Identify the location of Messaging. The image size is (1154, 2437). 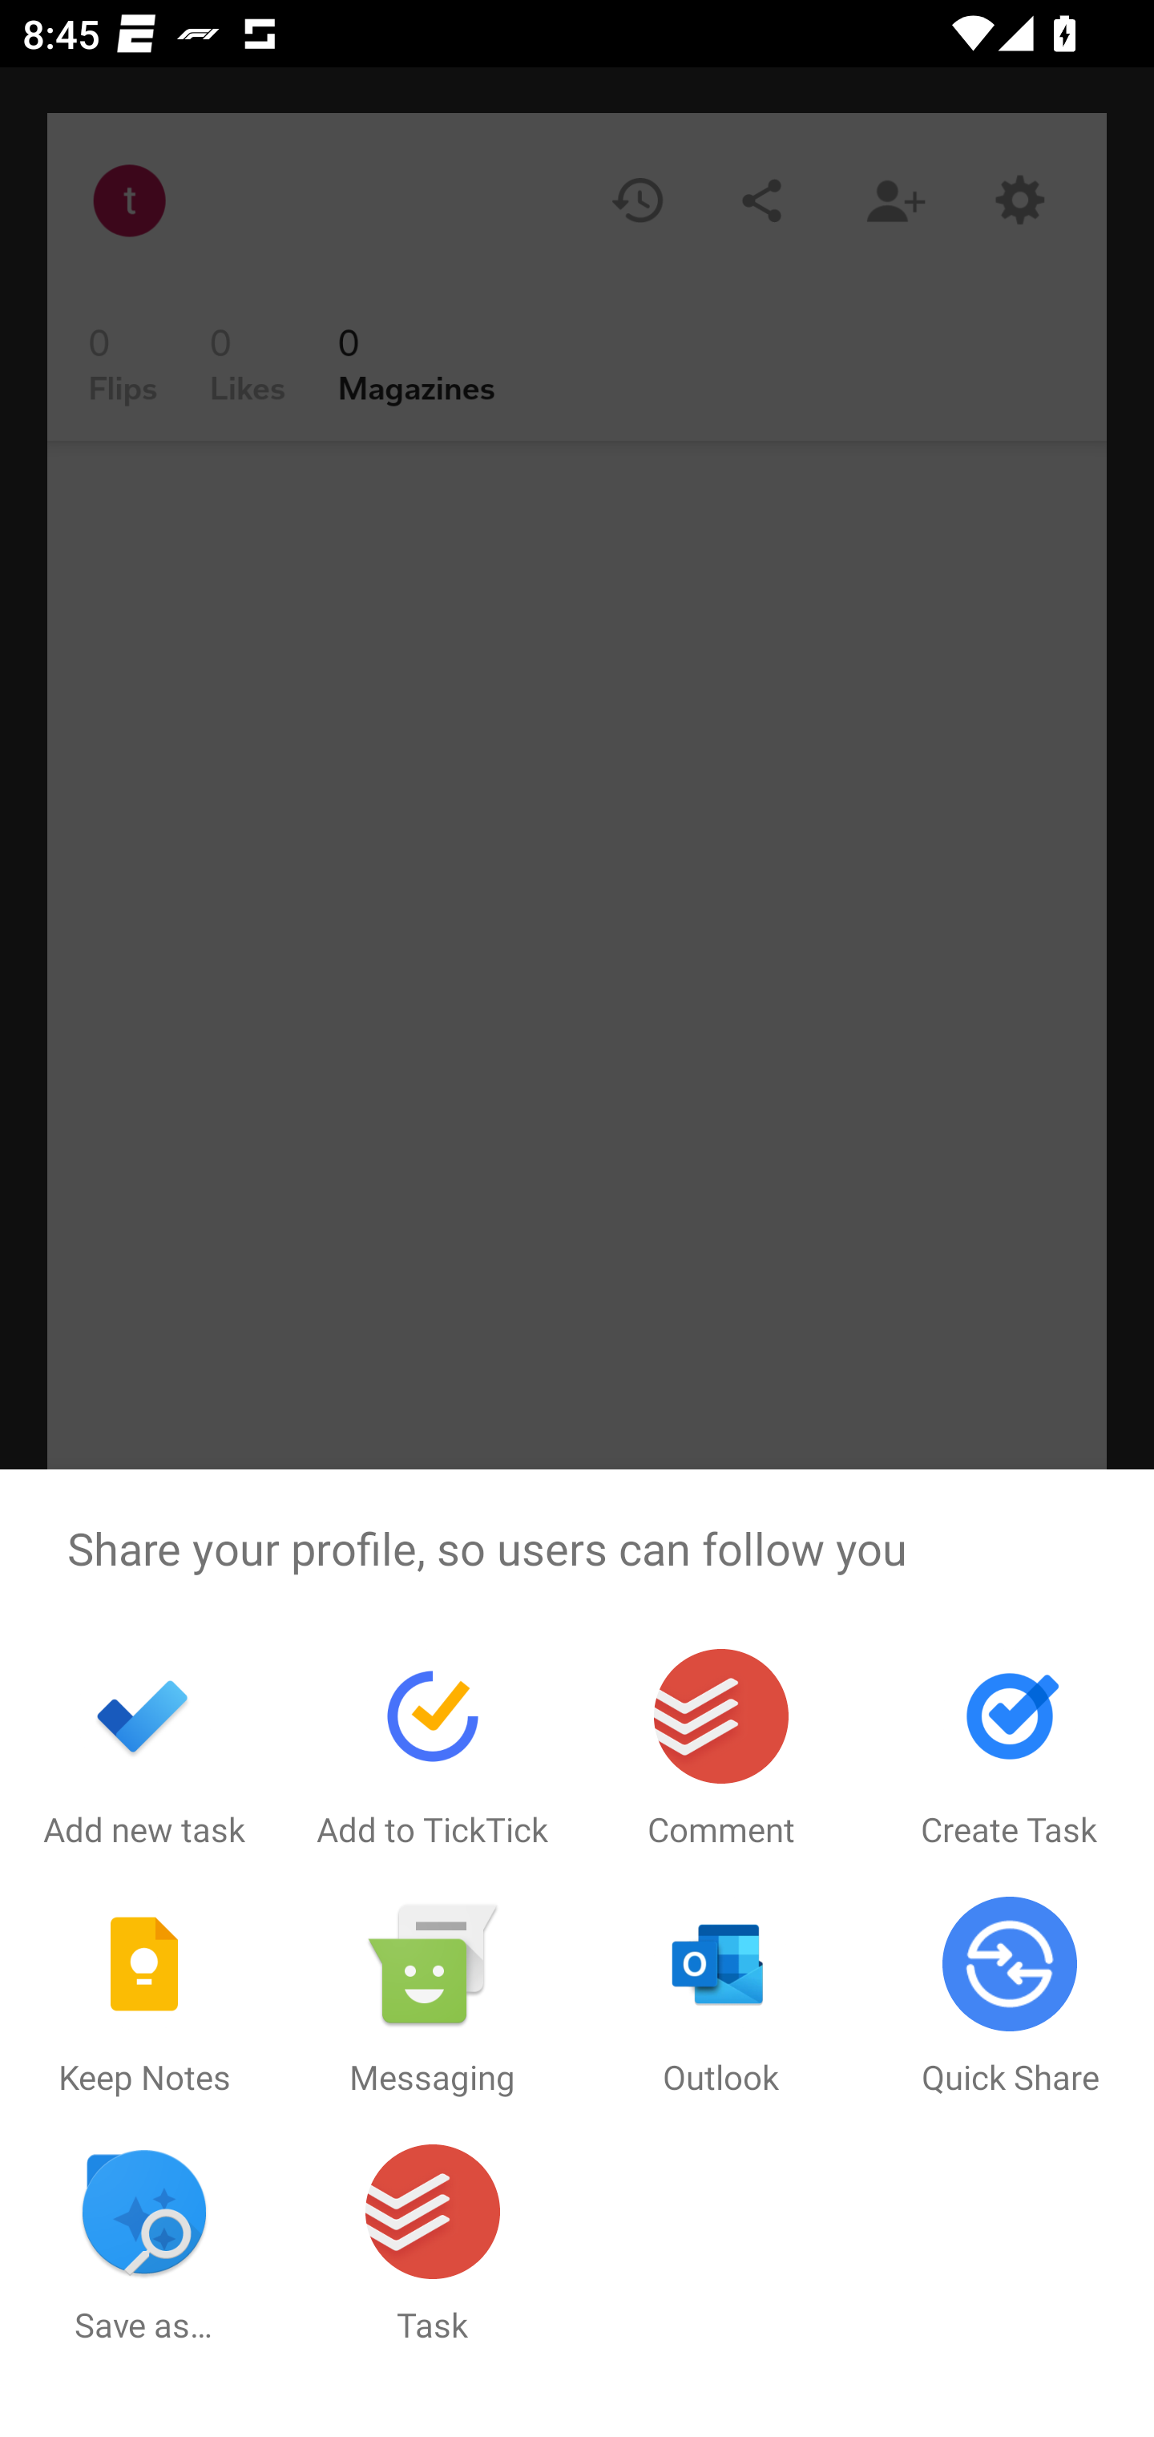
(433, 1998).